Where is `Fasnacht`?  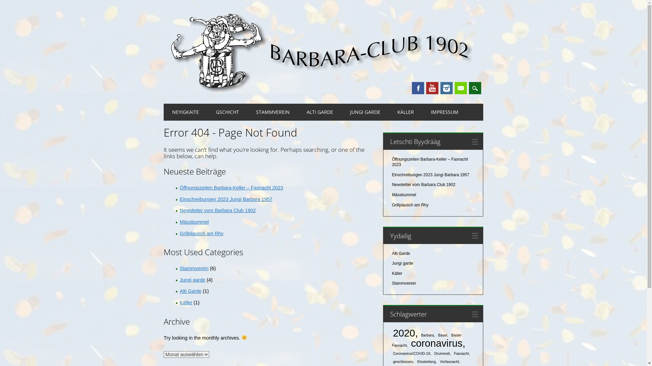
Fasnacht is located at coordinates (462, 353).